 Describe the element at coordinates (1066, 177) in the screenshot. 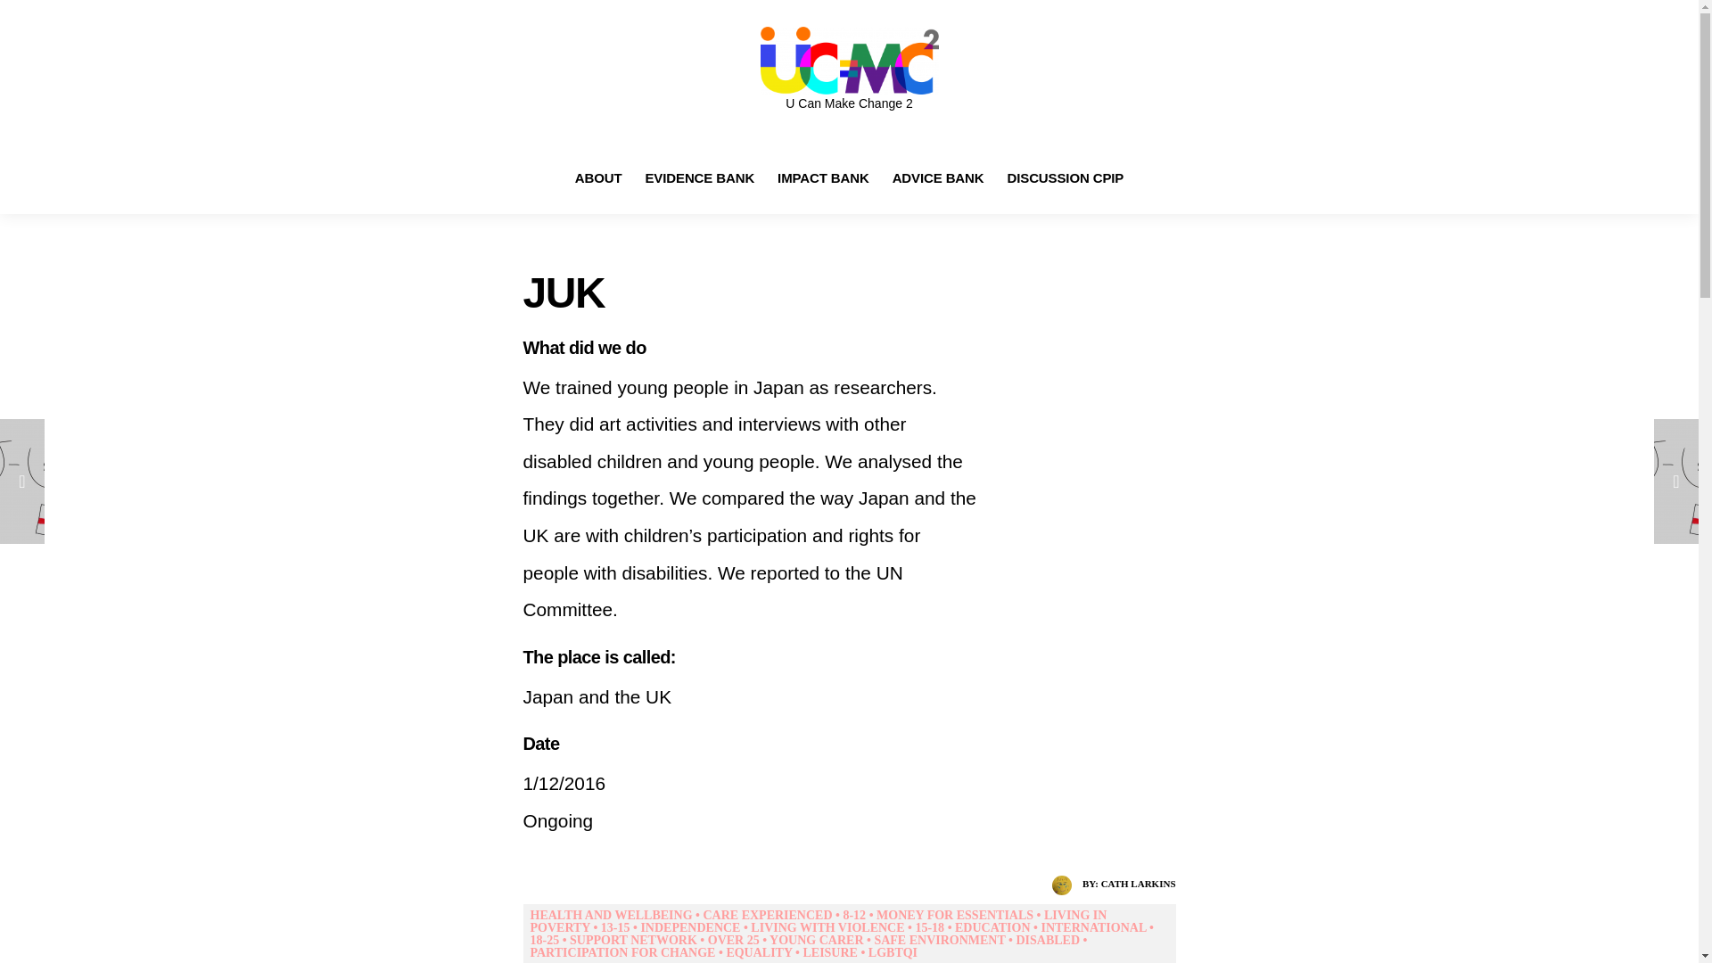

I see `DISCUSSION CPIP` at that location.